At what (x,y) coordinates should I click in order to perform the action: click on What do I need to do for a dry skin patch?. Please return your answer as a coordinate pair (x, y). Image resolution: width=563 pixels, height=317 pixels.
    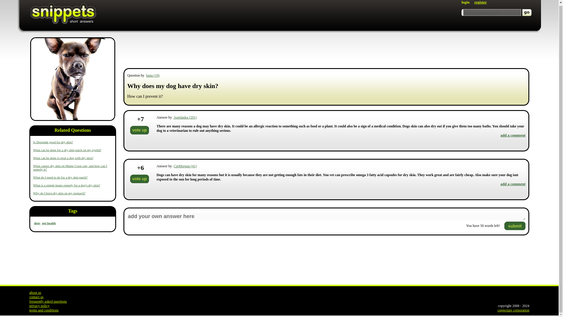
    Looking at the image, I should click on (60, 177).